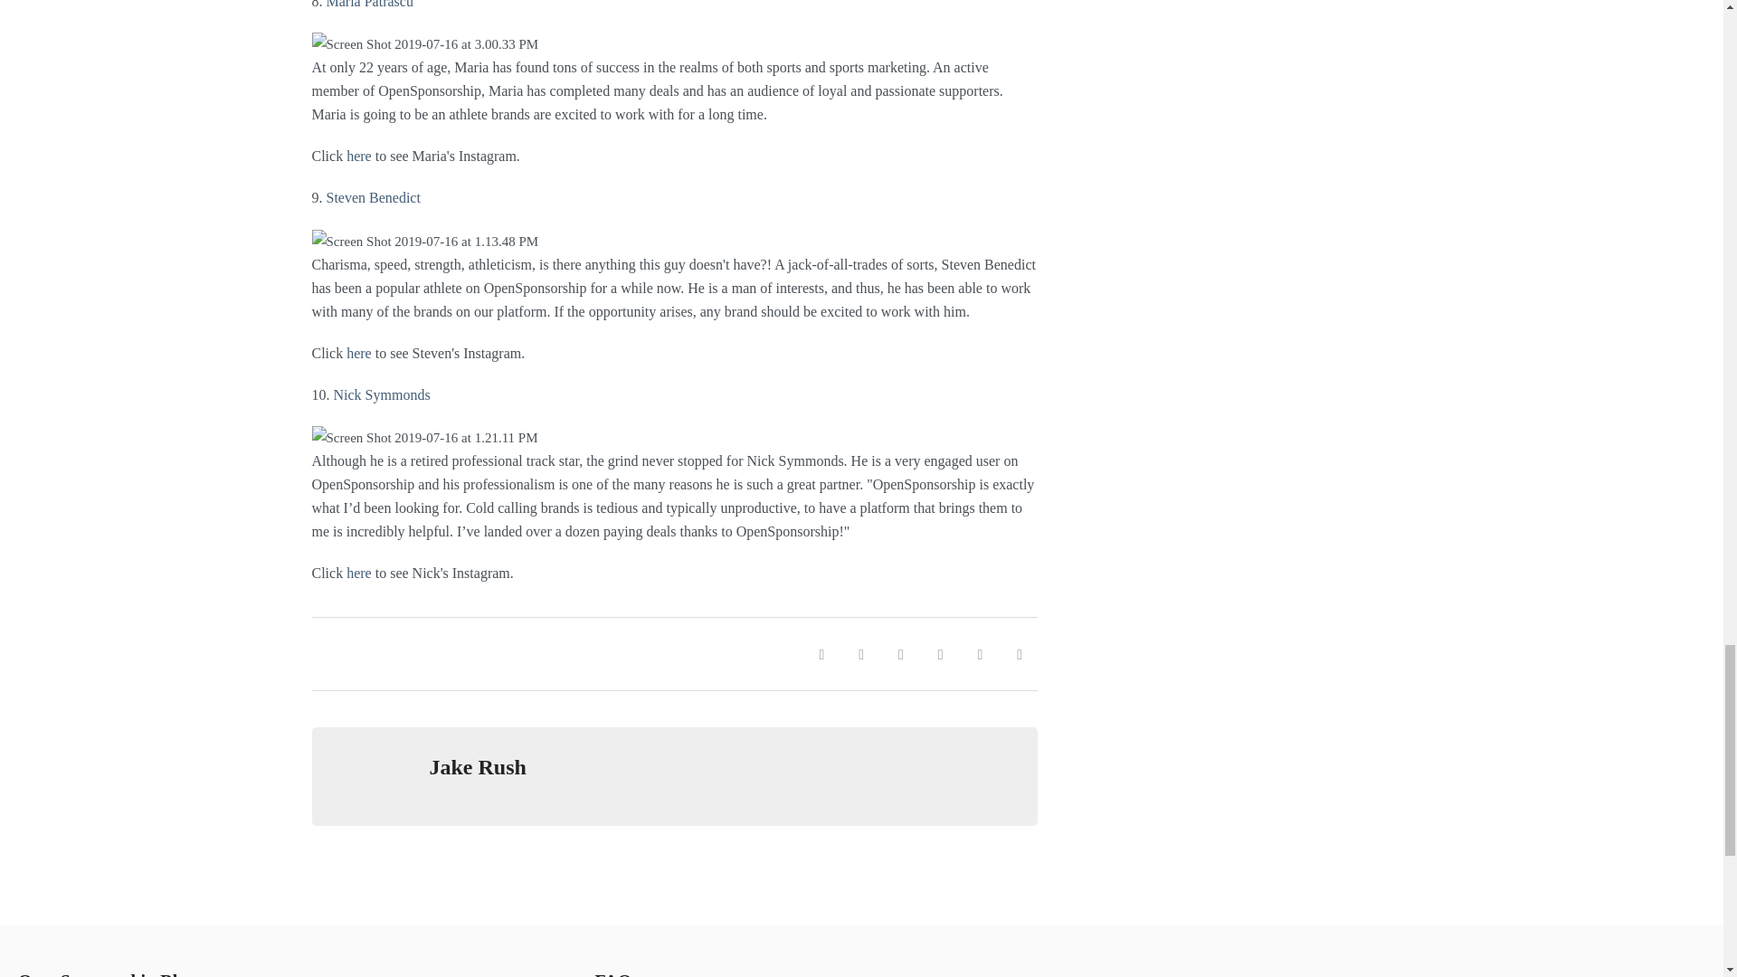  I want to click on here, so click(358, 573).